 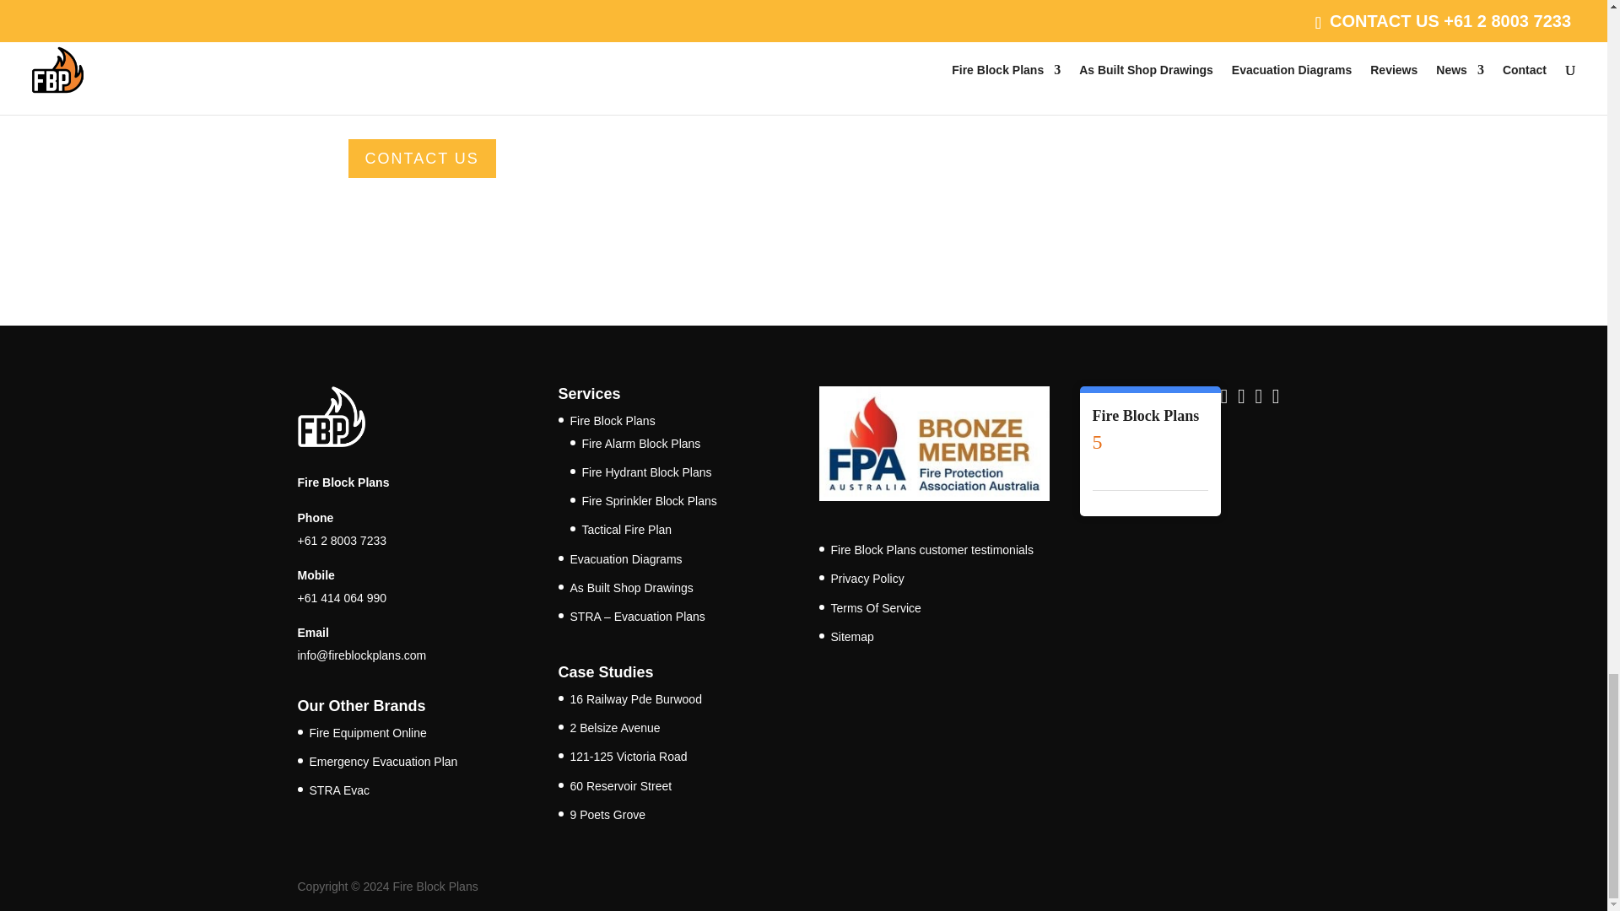 What do you see at coordinates (626, 558) in the screenshot?
I see `Evacuation Diagrams` at bounding box center [626, 558].